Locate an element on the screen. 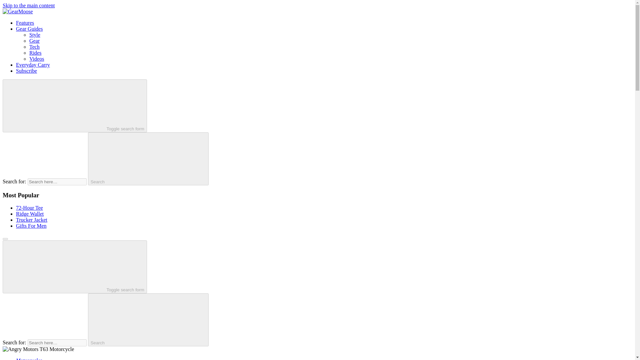  Gear is located at coordinates (35, 41).